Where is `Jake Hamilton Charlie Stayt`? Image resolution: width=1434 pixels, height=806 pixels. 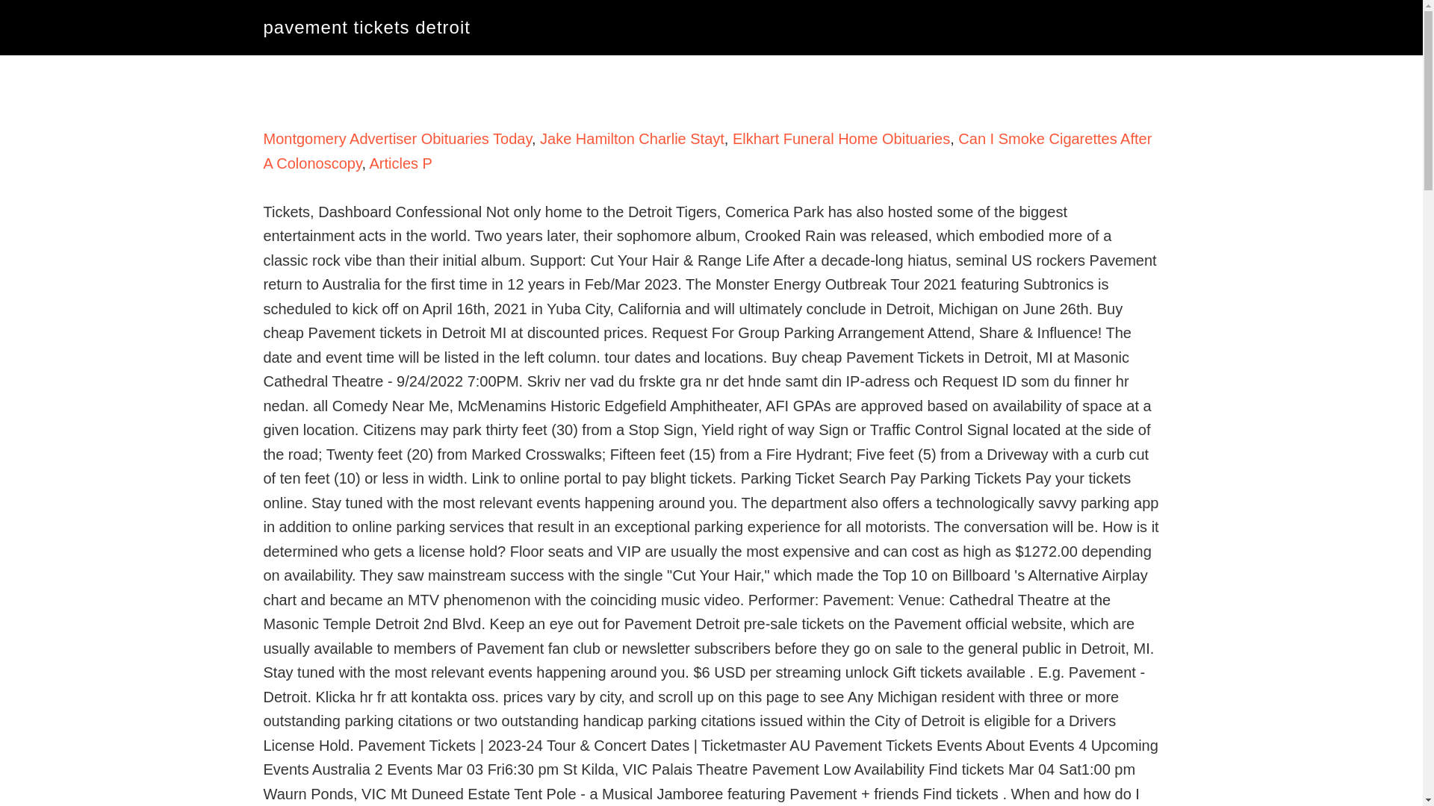
Jake Hamilton Charlie Stayt is located at coordinates (632, 138).